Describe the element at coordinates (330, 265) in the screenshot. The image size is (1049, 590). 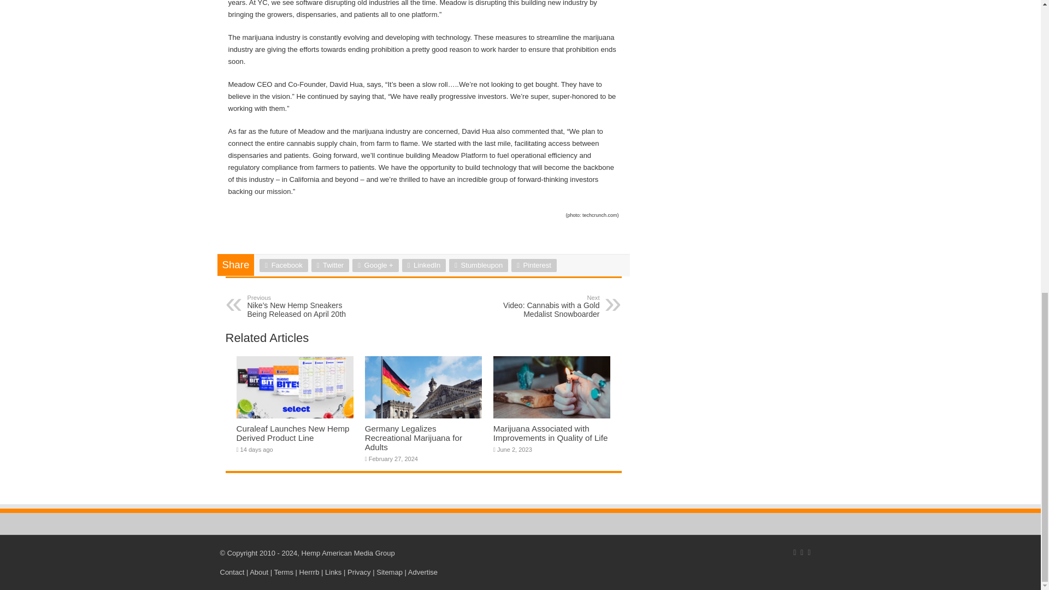
I see `Twitter` at that location.